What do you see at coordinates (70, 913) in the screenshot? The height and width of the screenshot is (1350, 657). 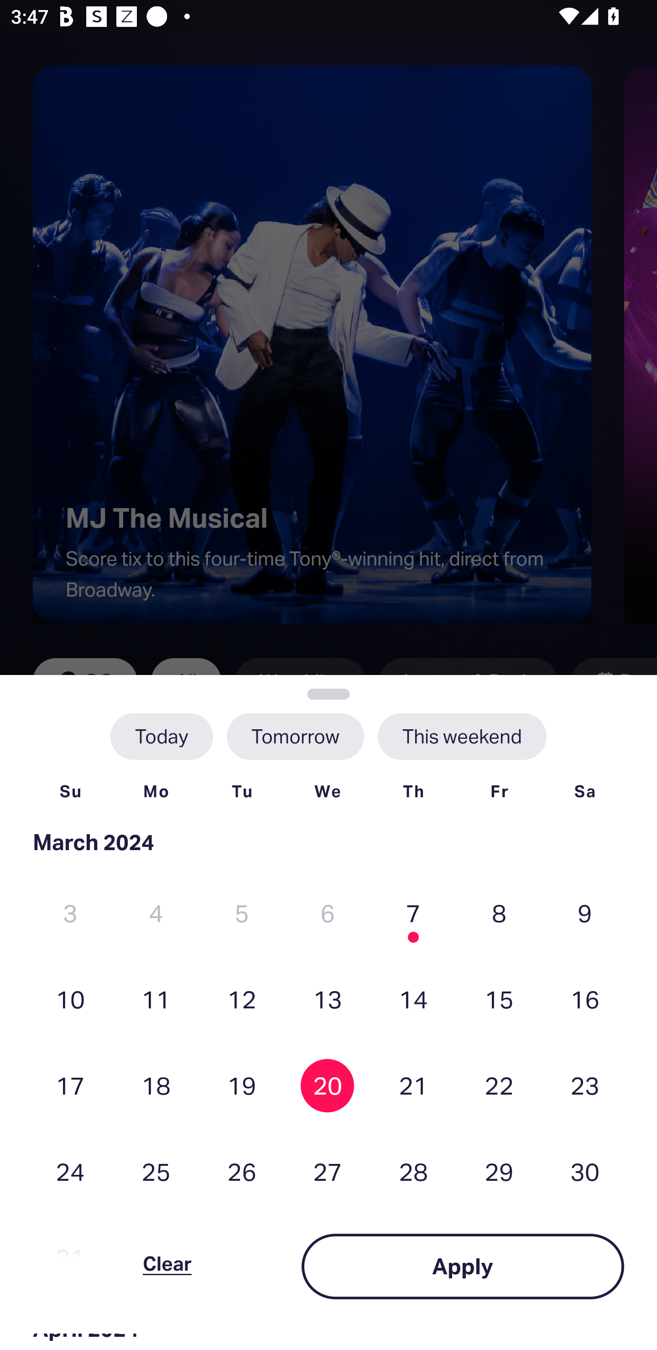 I see `3` at bounding box center [70, 913].